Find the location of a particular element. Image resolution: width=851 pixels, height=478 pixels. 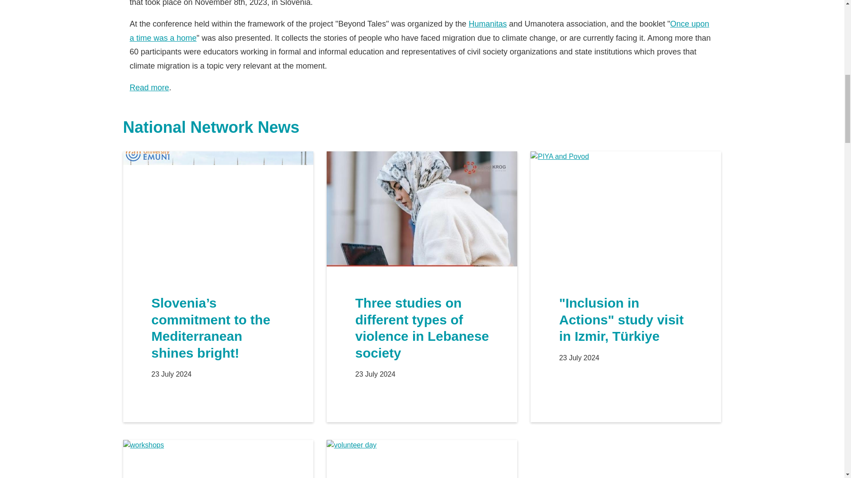

Beyond Tales is located at coordinates (149, 88).